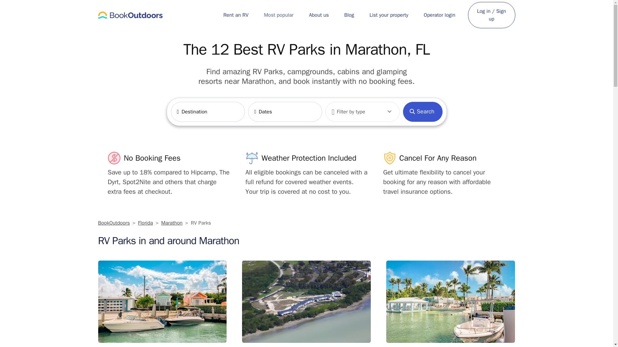 Image resolution: width=618 pixels, height=347 pixels. What do you see at coordinates (319, 15) in the screenshot?
I see `About us` at bounding box center [319, 15].